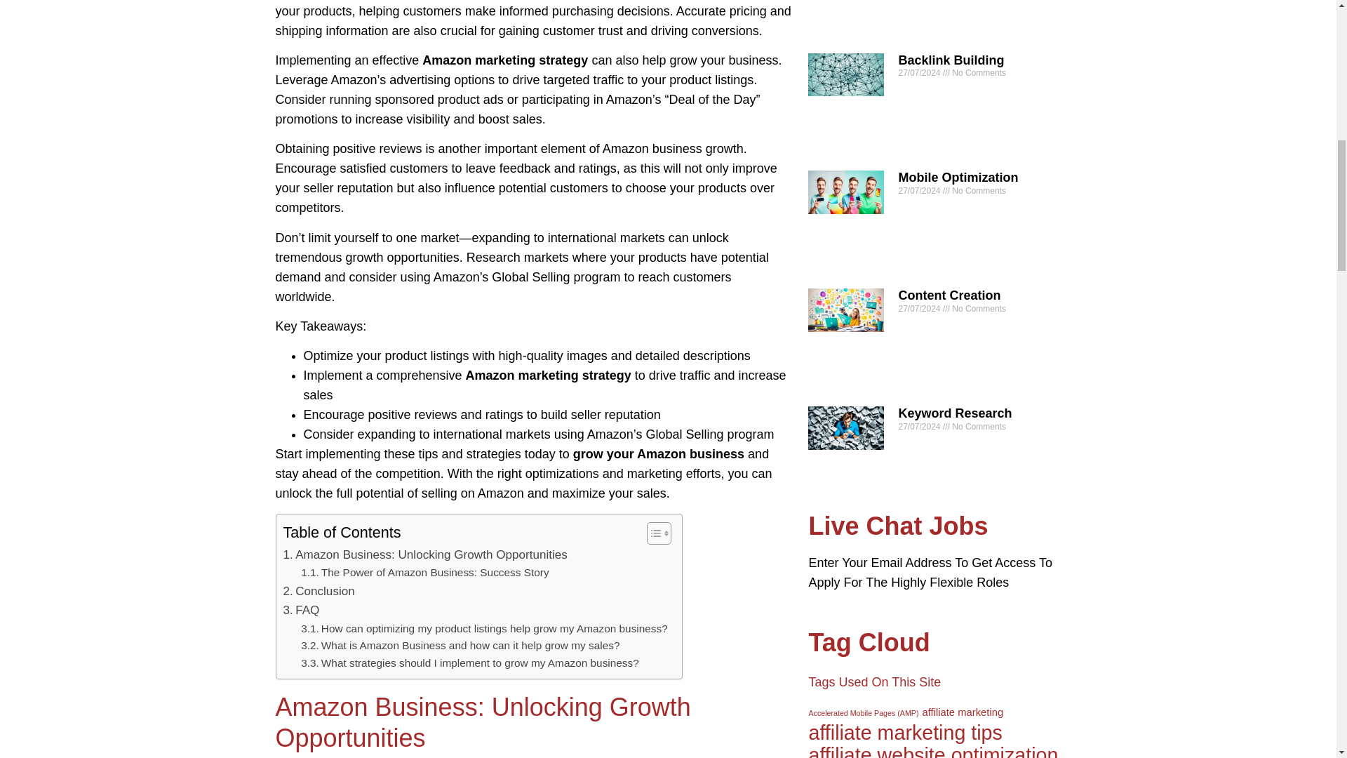 This screenshot has height=758, width=1347. What do you see at coordinates (424, 573) in the screenshot?
I see `The Power of Amazon Business: Success Story` at bounding box center [424, 573].